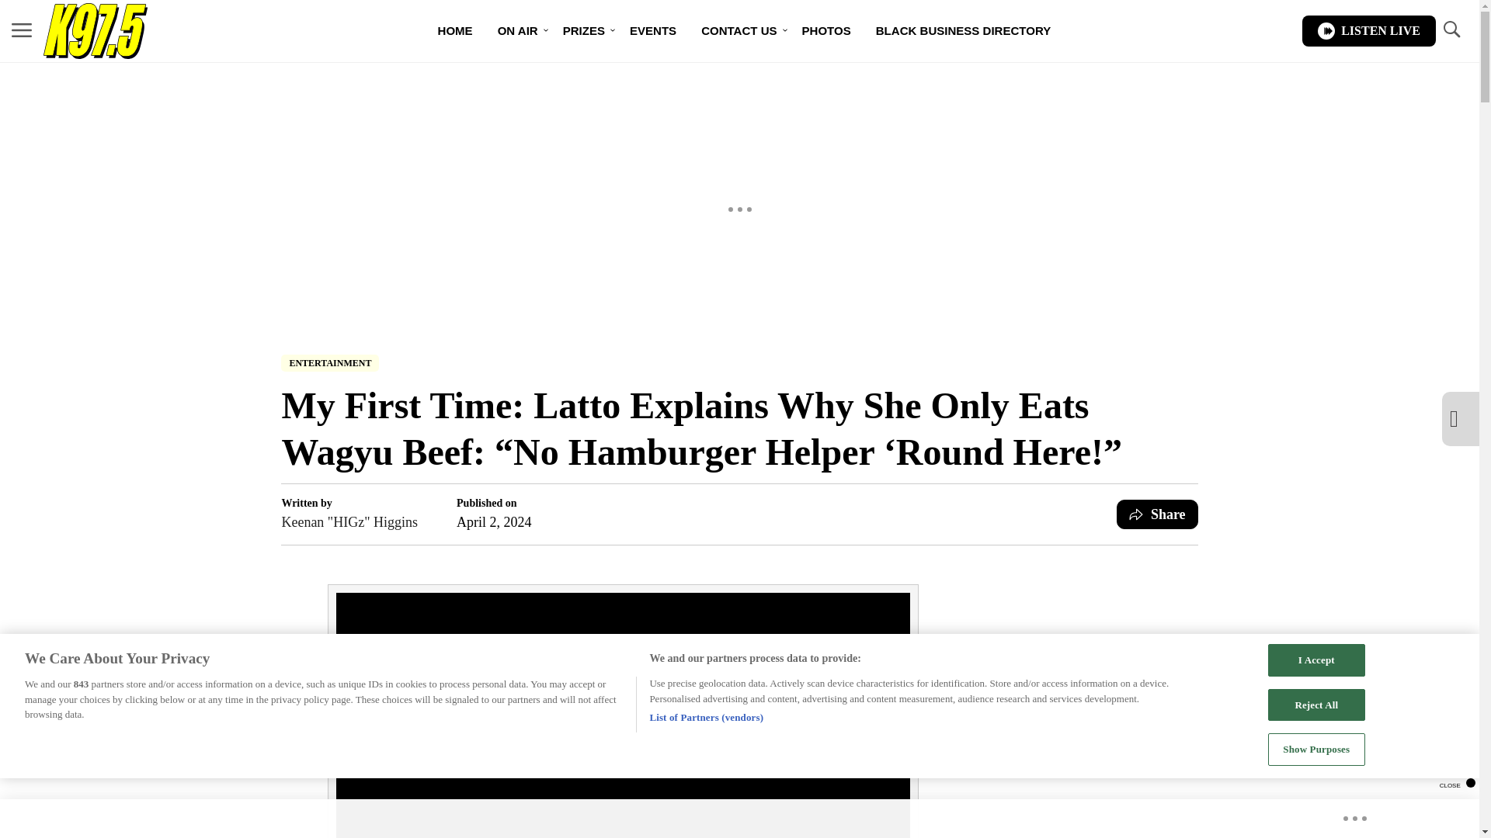  What do you see at coordinates (1451, 31) in the screenshot?
I see `TOGGLE SEARCH` at bounding box center [1451, 31].